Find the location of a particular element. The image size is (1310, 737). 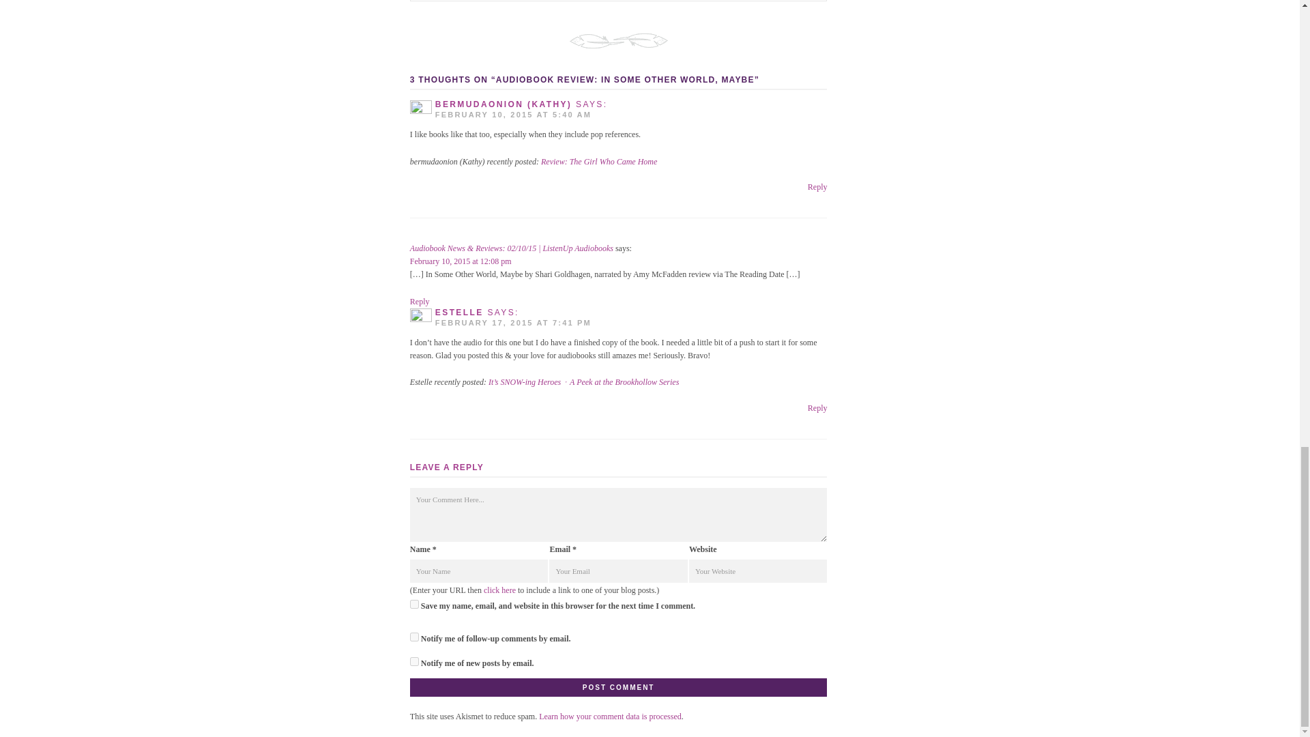

subscribe is located at coordinates (414, 662).